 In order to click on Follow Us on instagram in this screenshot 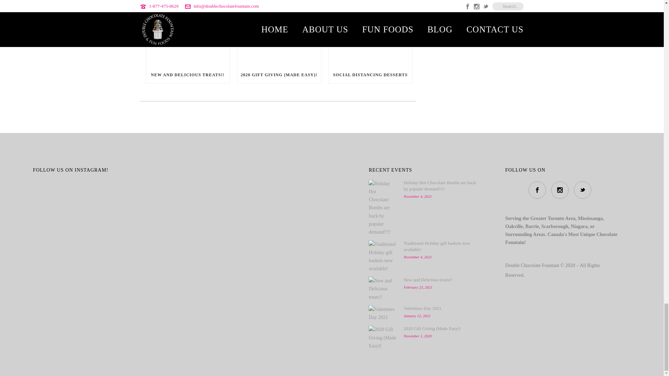, I will do `click(560, 190)`.